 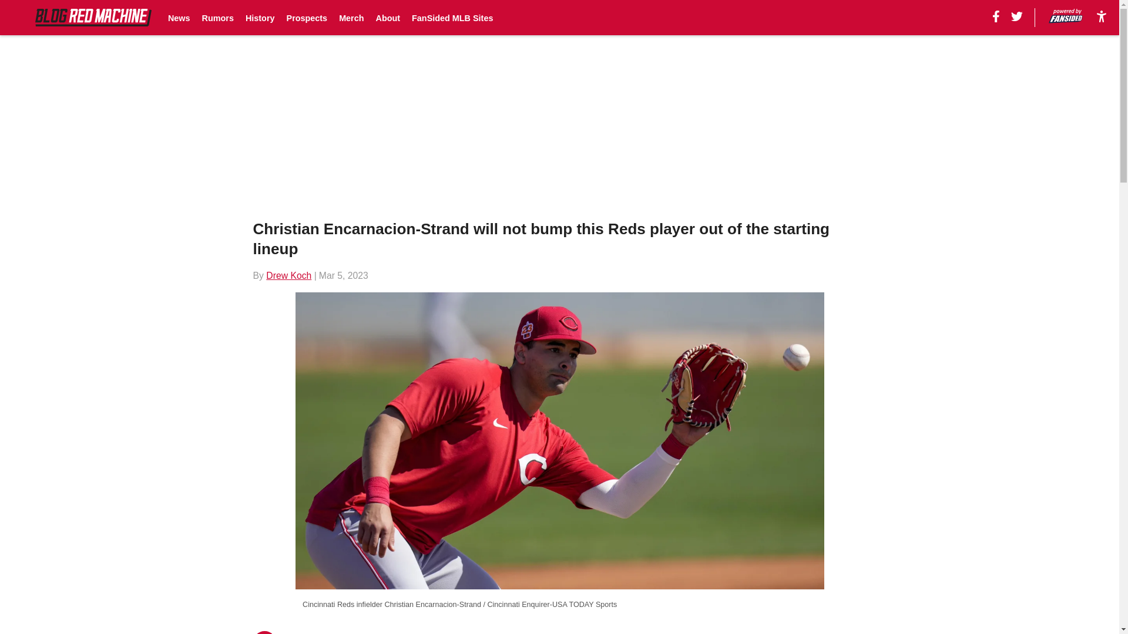 I want to click on Rumors, so click(x=217, y=18).